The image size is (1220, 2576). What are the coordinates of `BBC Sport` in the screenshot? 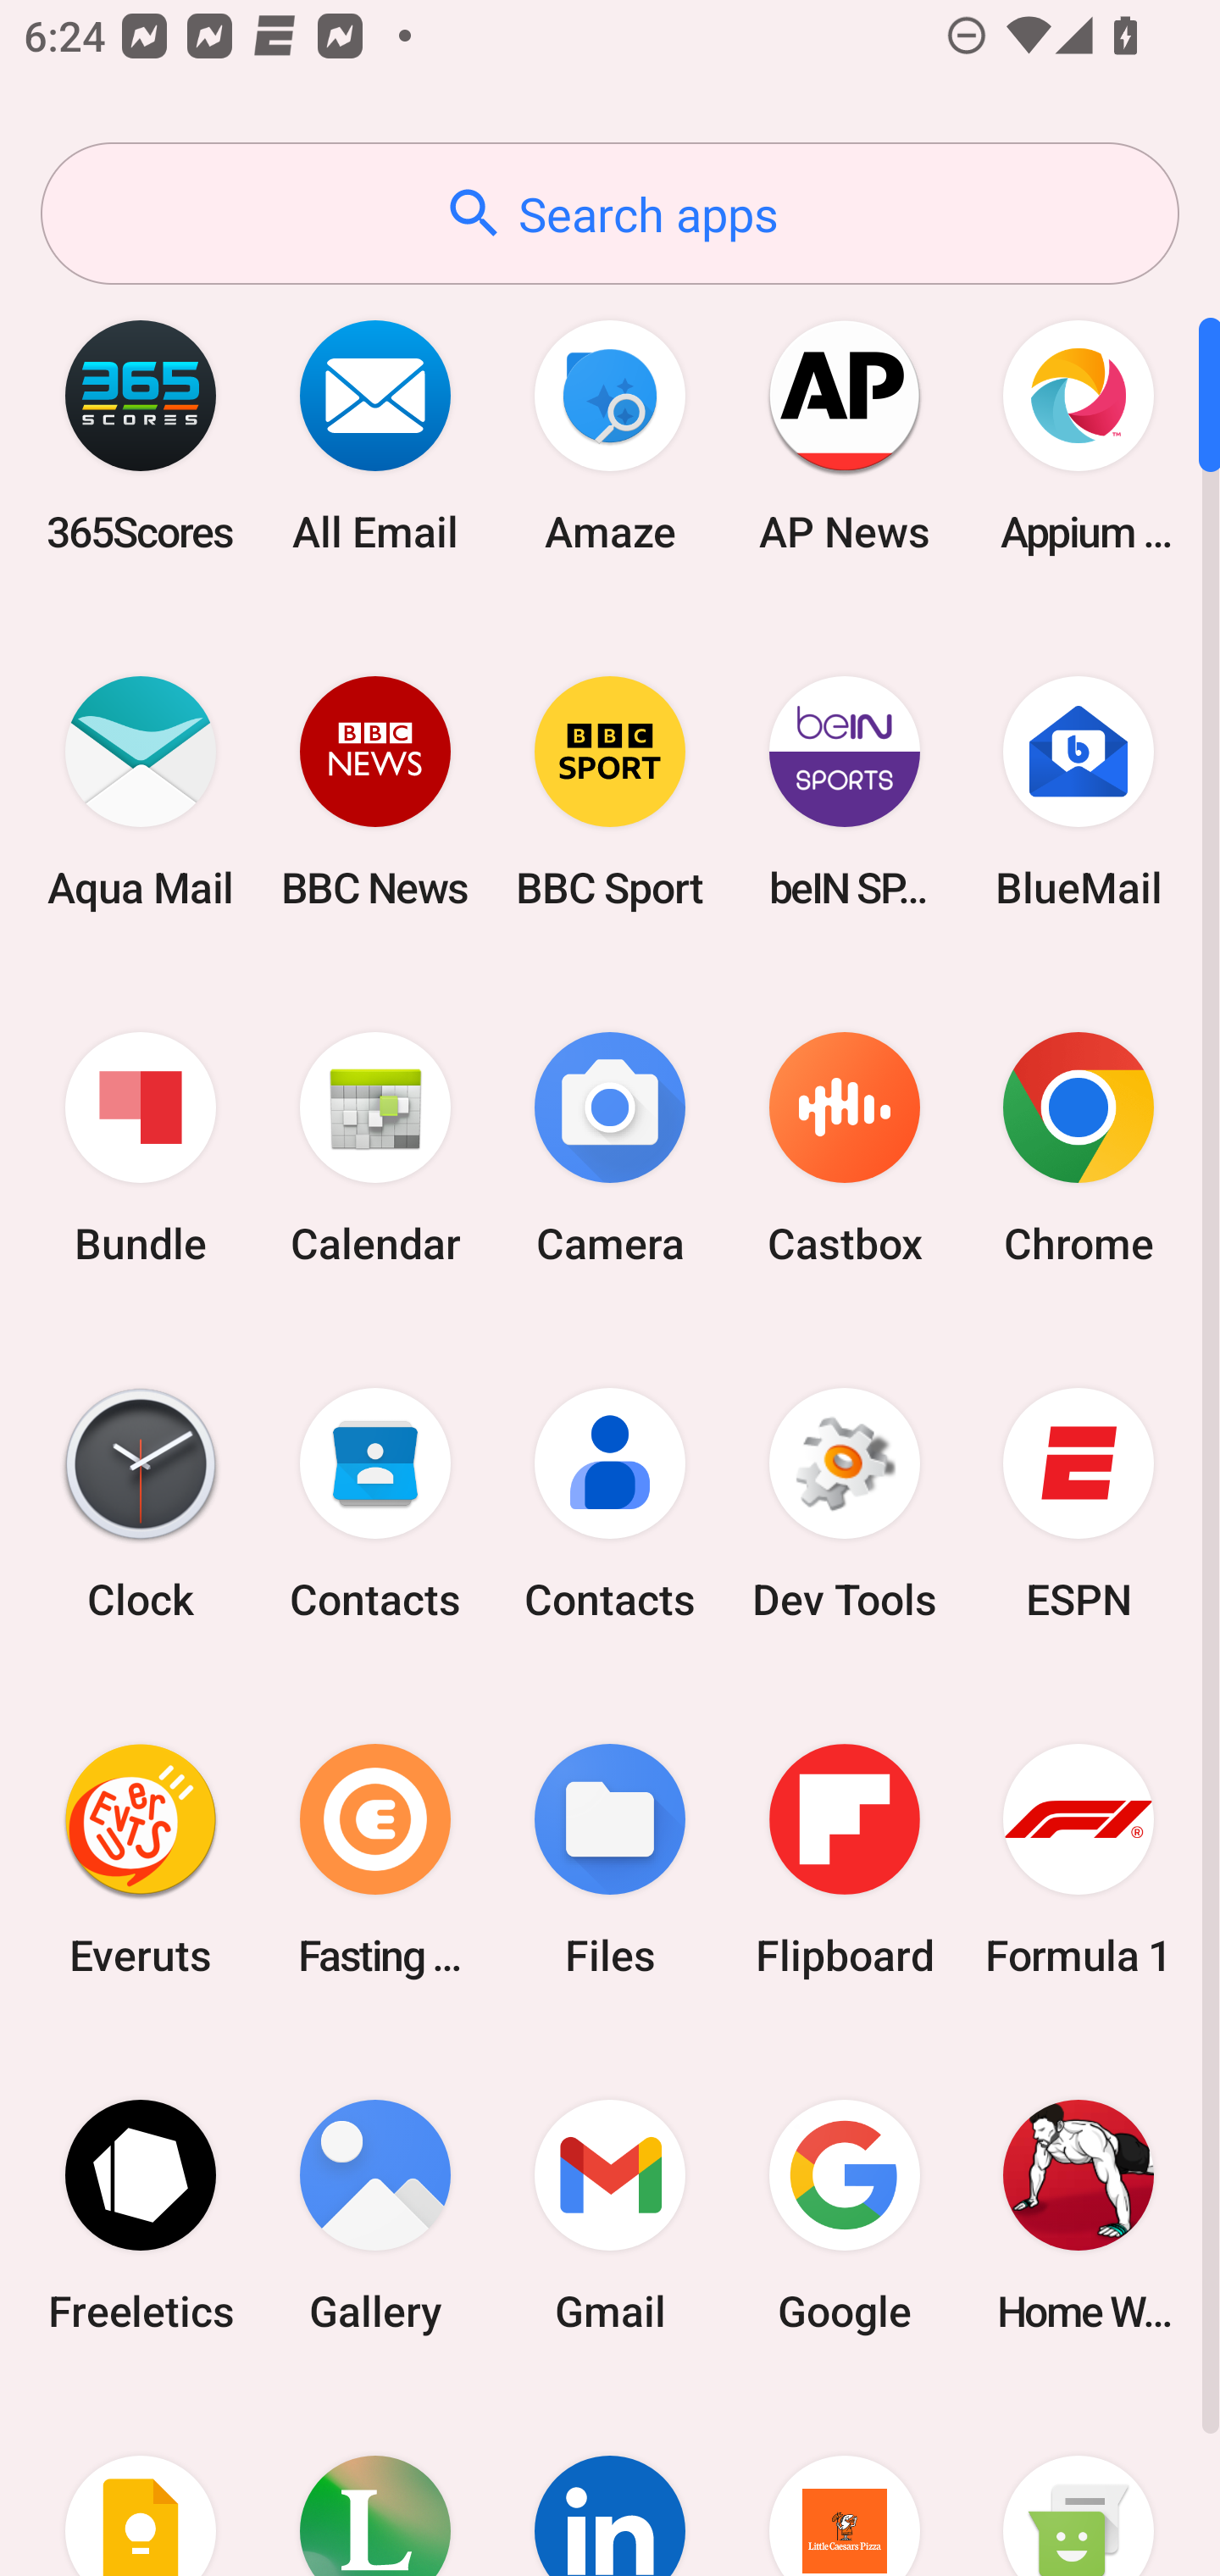 It's located at (610, 791).